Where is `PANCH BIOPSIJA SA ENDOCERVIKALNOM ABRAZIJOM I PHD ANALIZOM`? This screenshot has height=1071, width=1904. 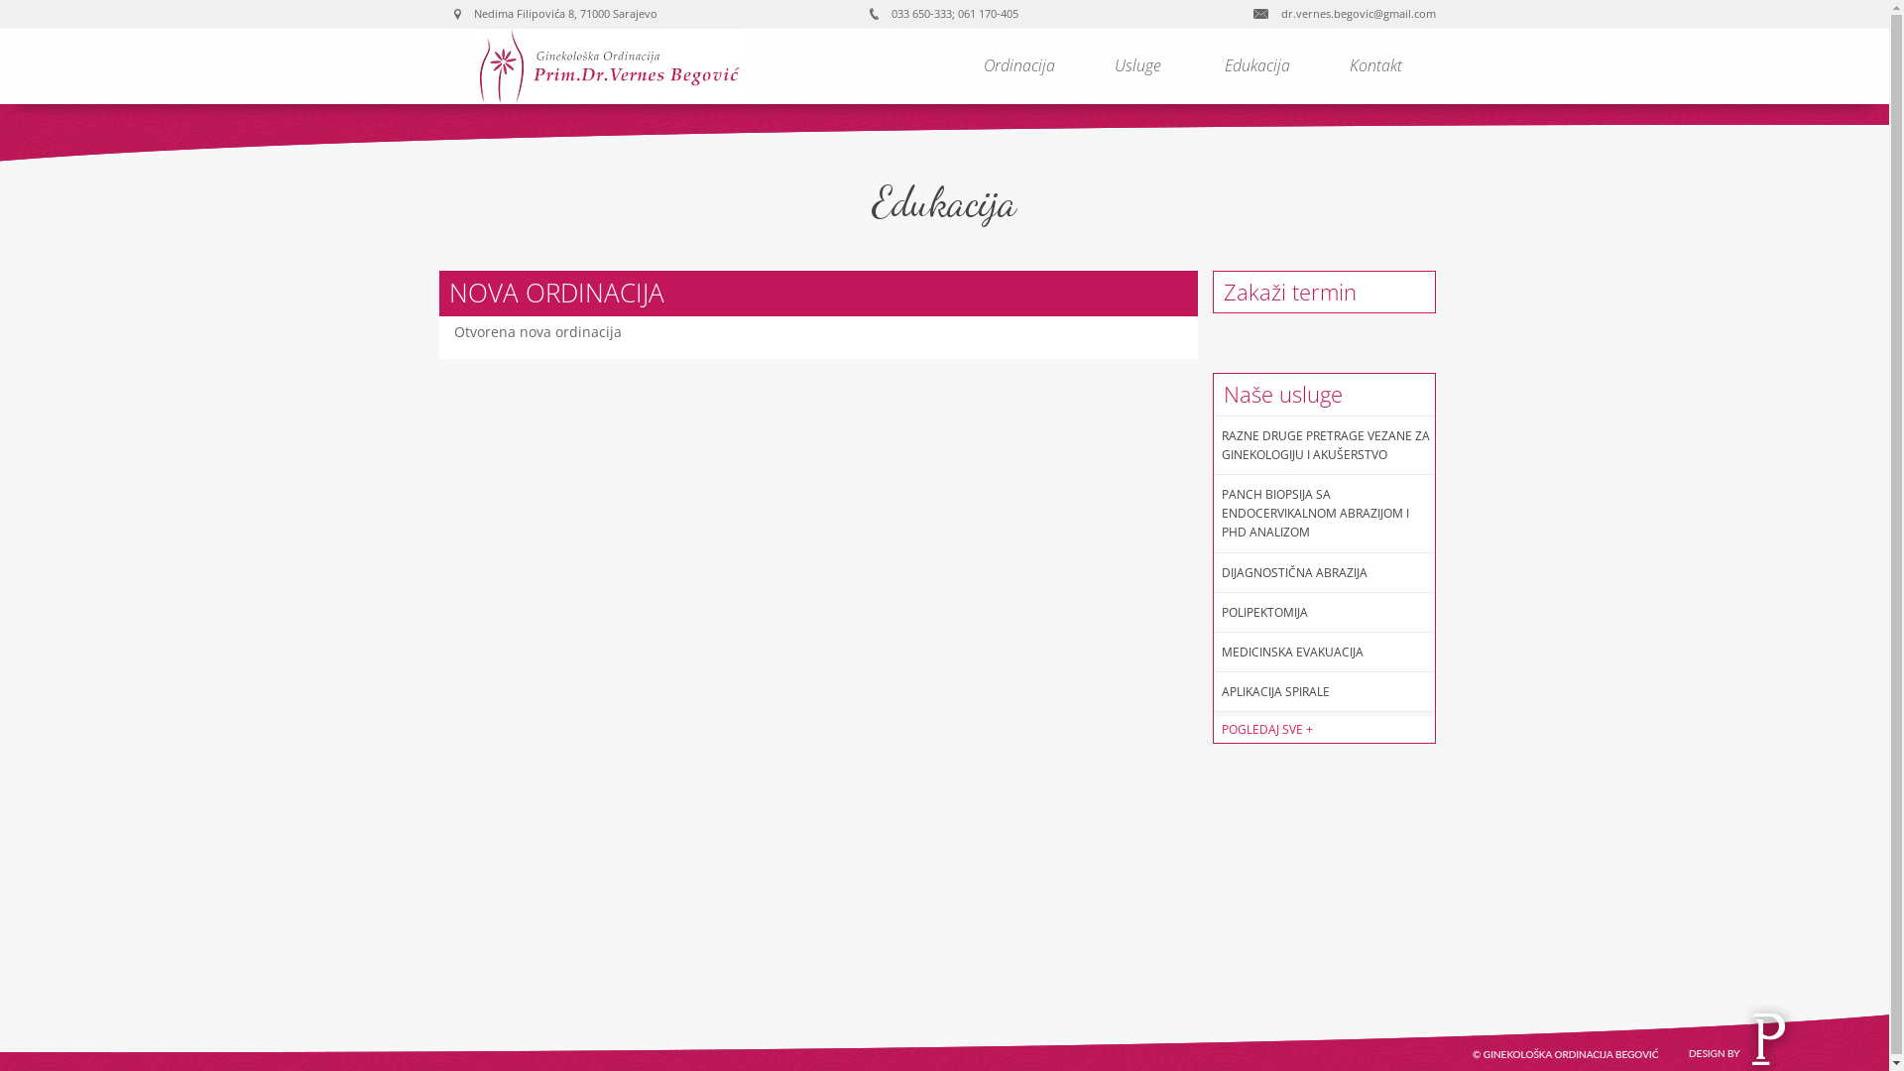 PANCH BIOPSIJA SA ENDOCERVIKALNOM ABRAZIJOM I PHD ANALIZOM is located at coordinates (1315, 514).